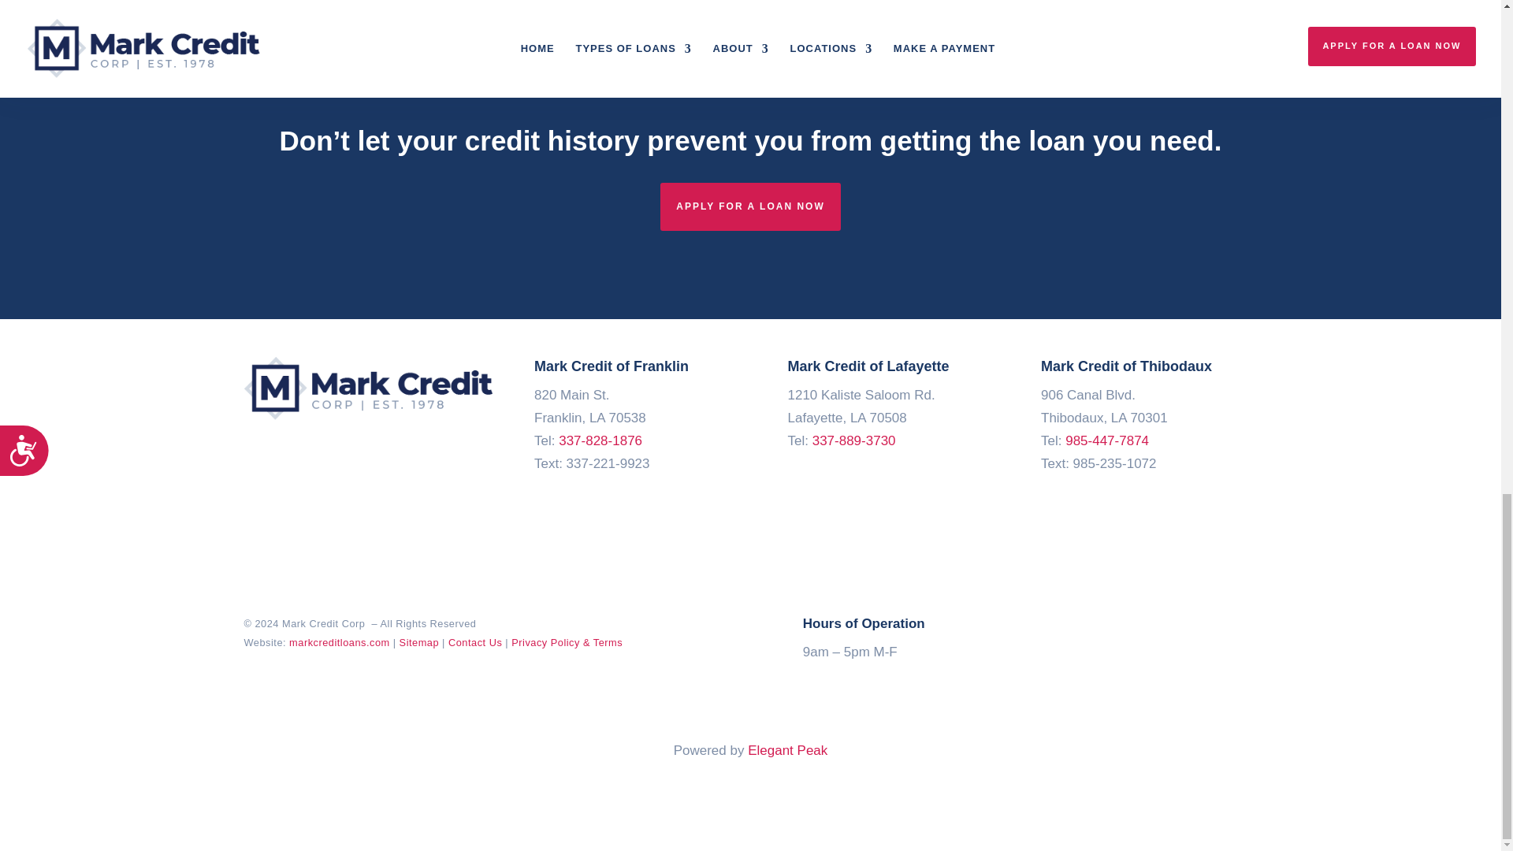  What do you see at coordinates (474, 641) in the screenshot?
I see `Contact Us` at bounding box center [474, 641].